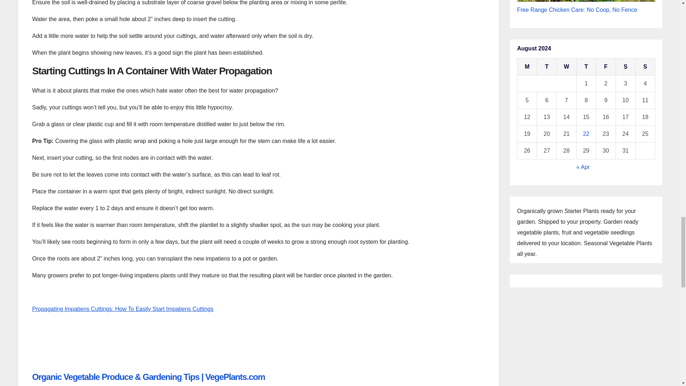  What do you see at coordinates (606, 66) in the screenshot?
I see `Friday` at bounding box center [606, 66].